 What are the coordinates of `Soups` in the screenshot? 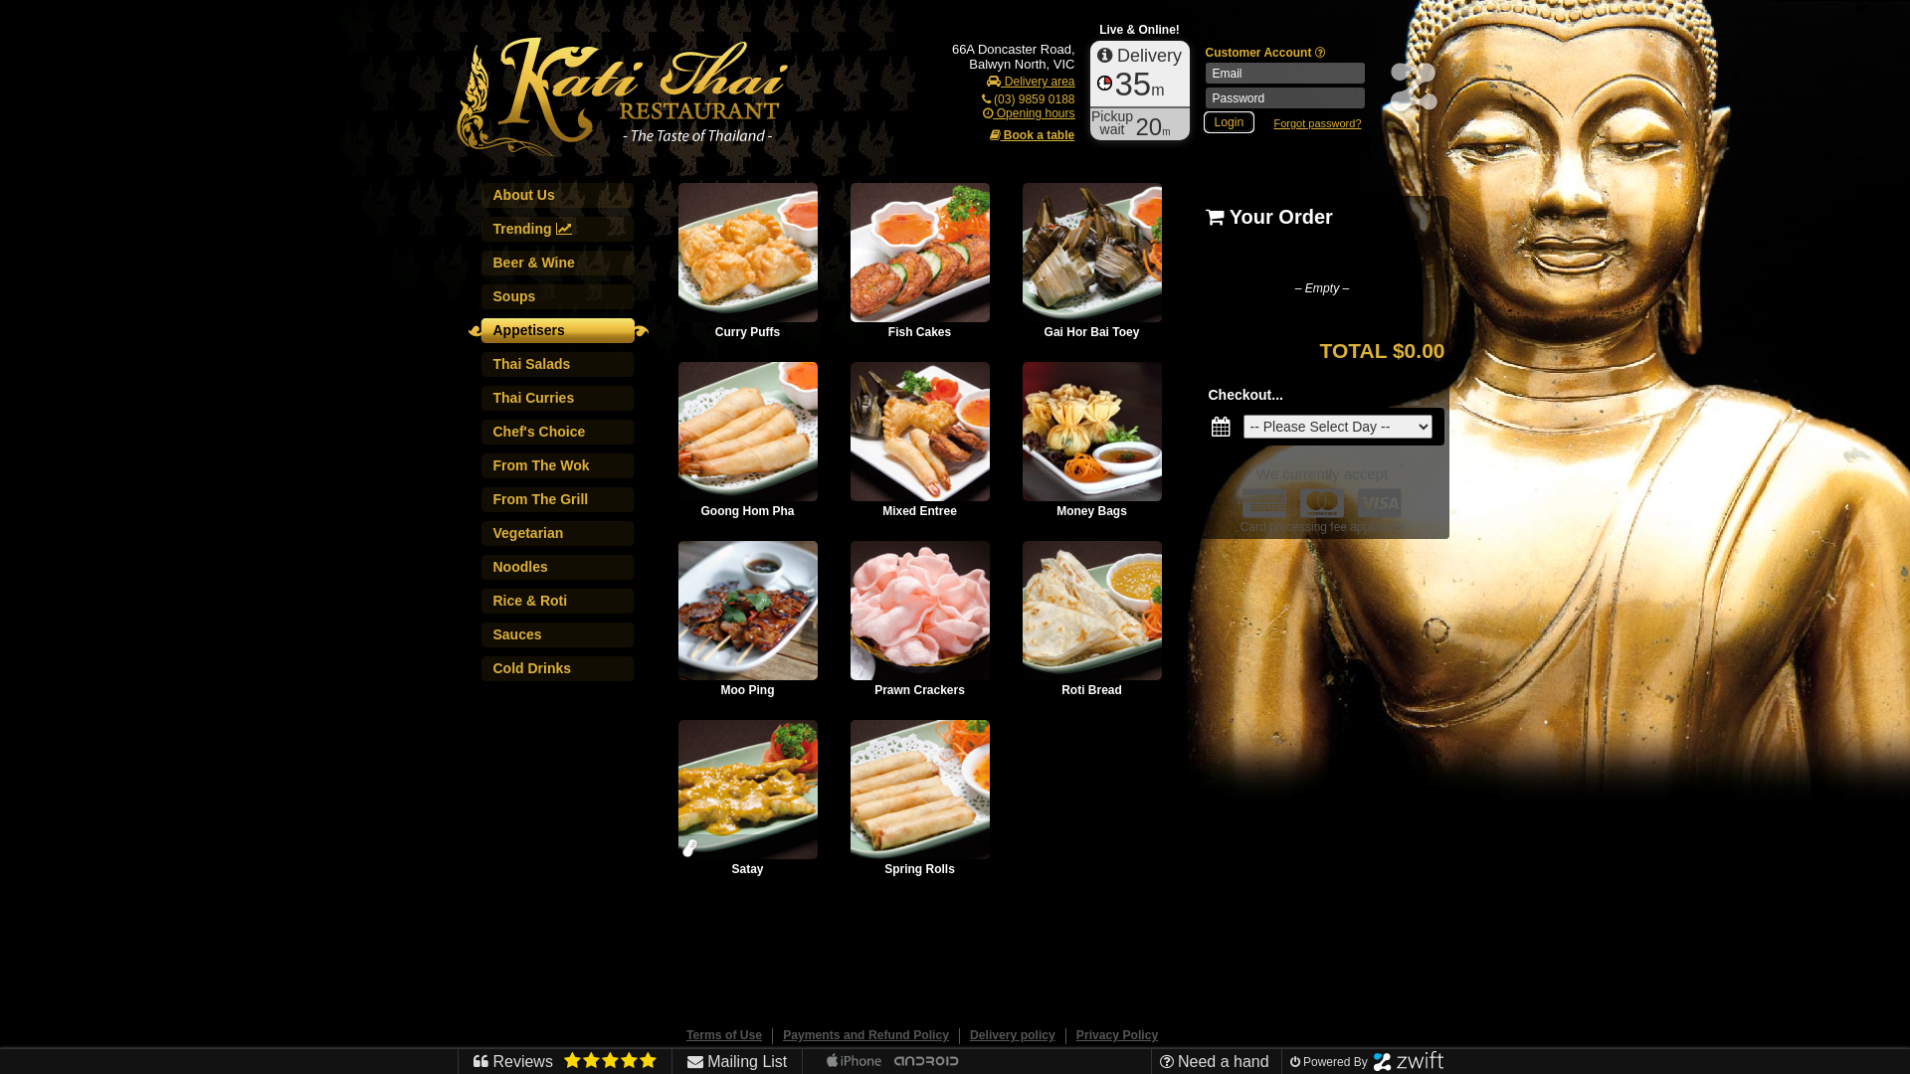 It's located at (561, 301).